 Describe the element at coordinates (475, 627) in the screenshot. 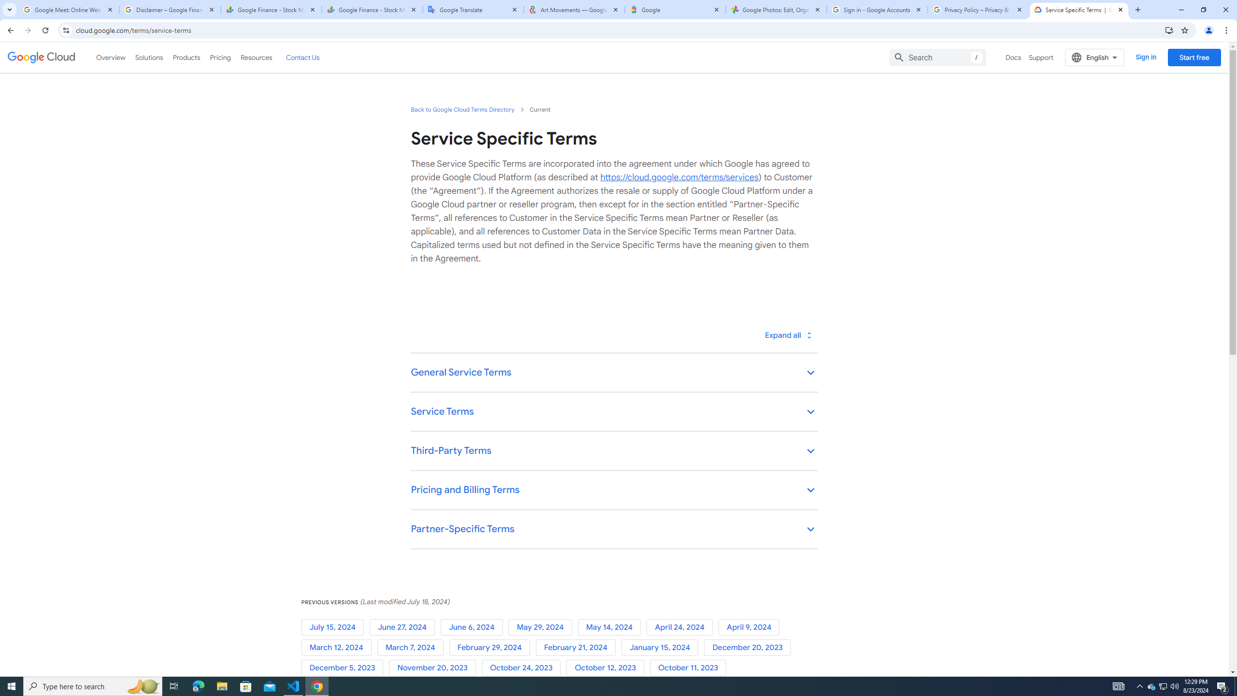

I see `June 6, 2024` at that location.